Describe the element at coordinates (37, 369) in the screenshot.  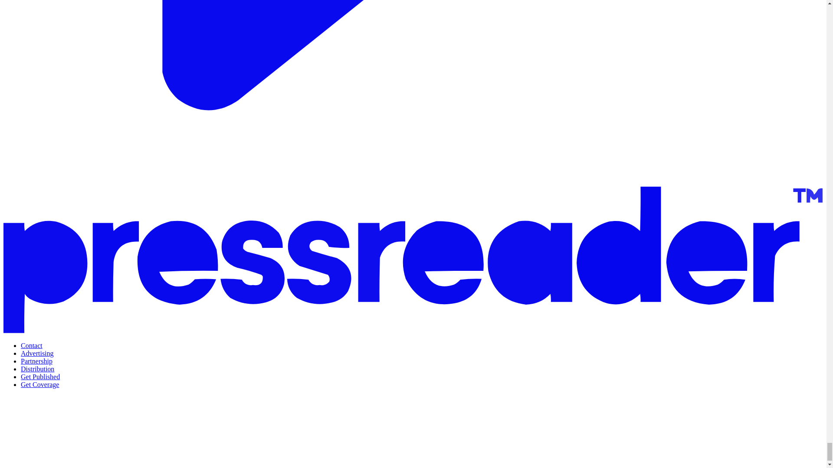
I see `Distribution` at that location.